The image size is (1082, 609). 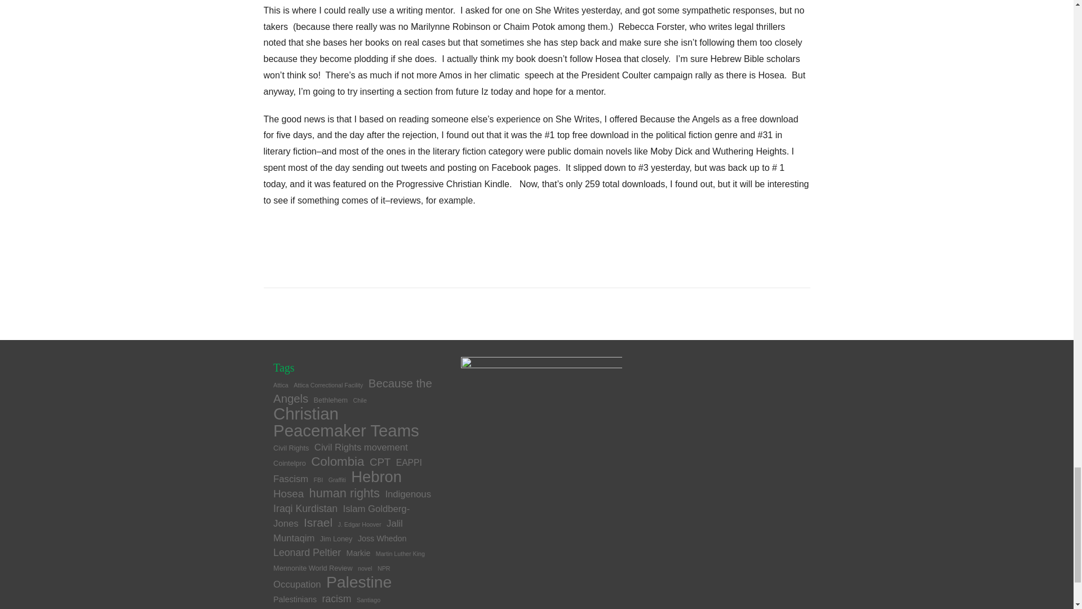 What do you see at coordinates (289, 493) in the screenshot?
I see `Hosea` at bounding box center [289, 493].